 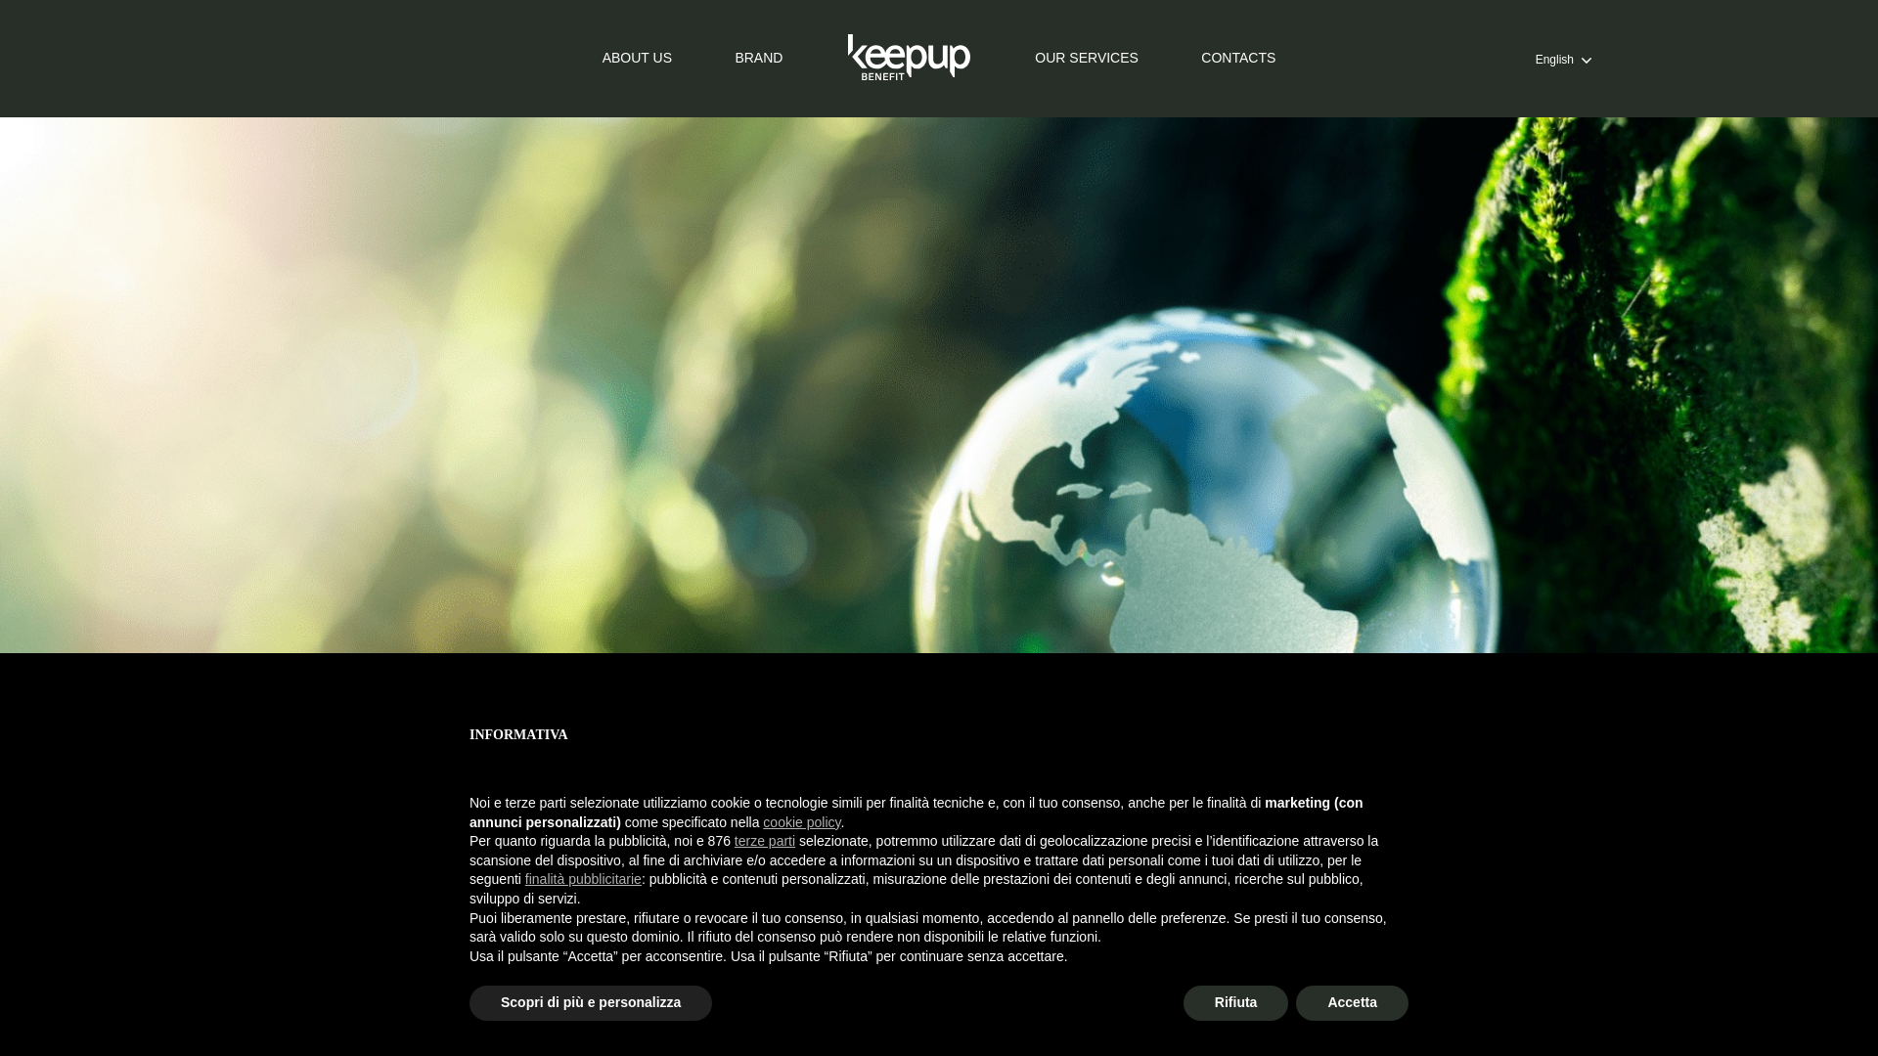 I want to click on terze parti, so click(x=764, y=841).